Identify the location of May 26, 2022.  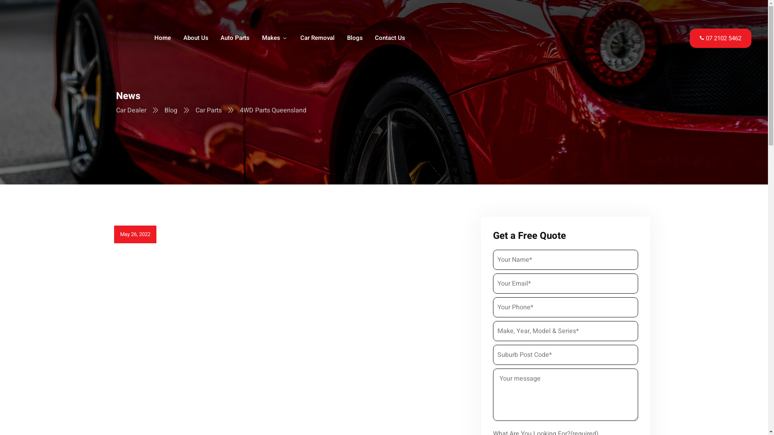
(135, 234).